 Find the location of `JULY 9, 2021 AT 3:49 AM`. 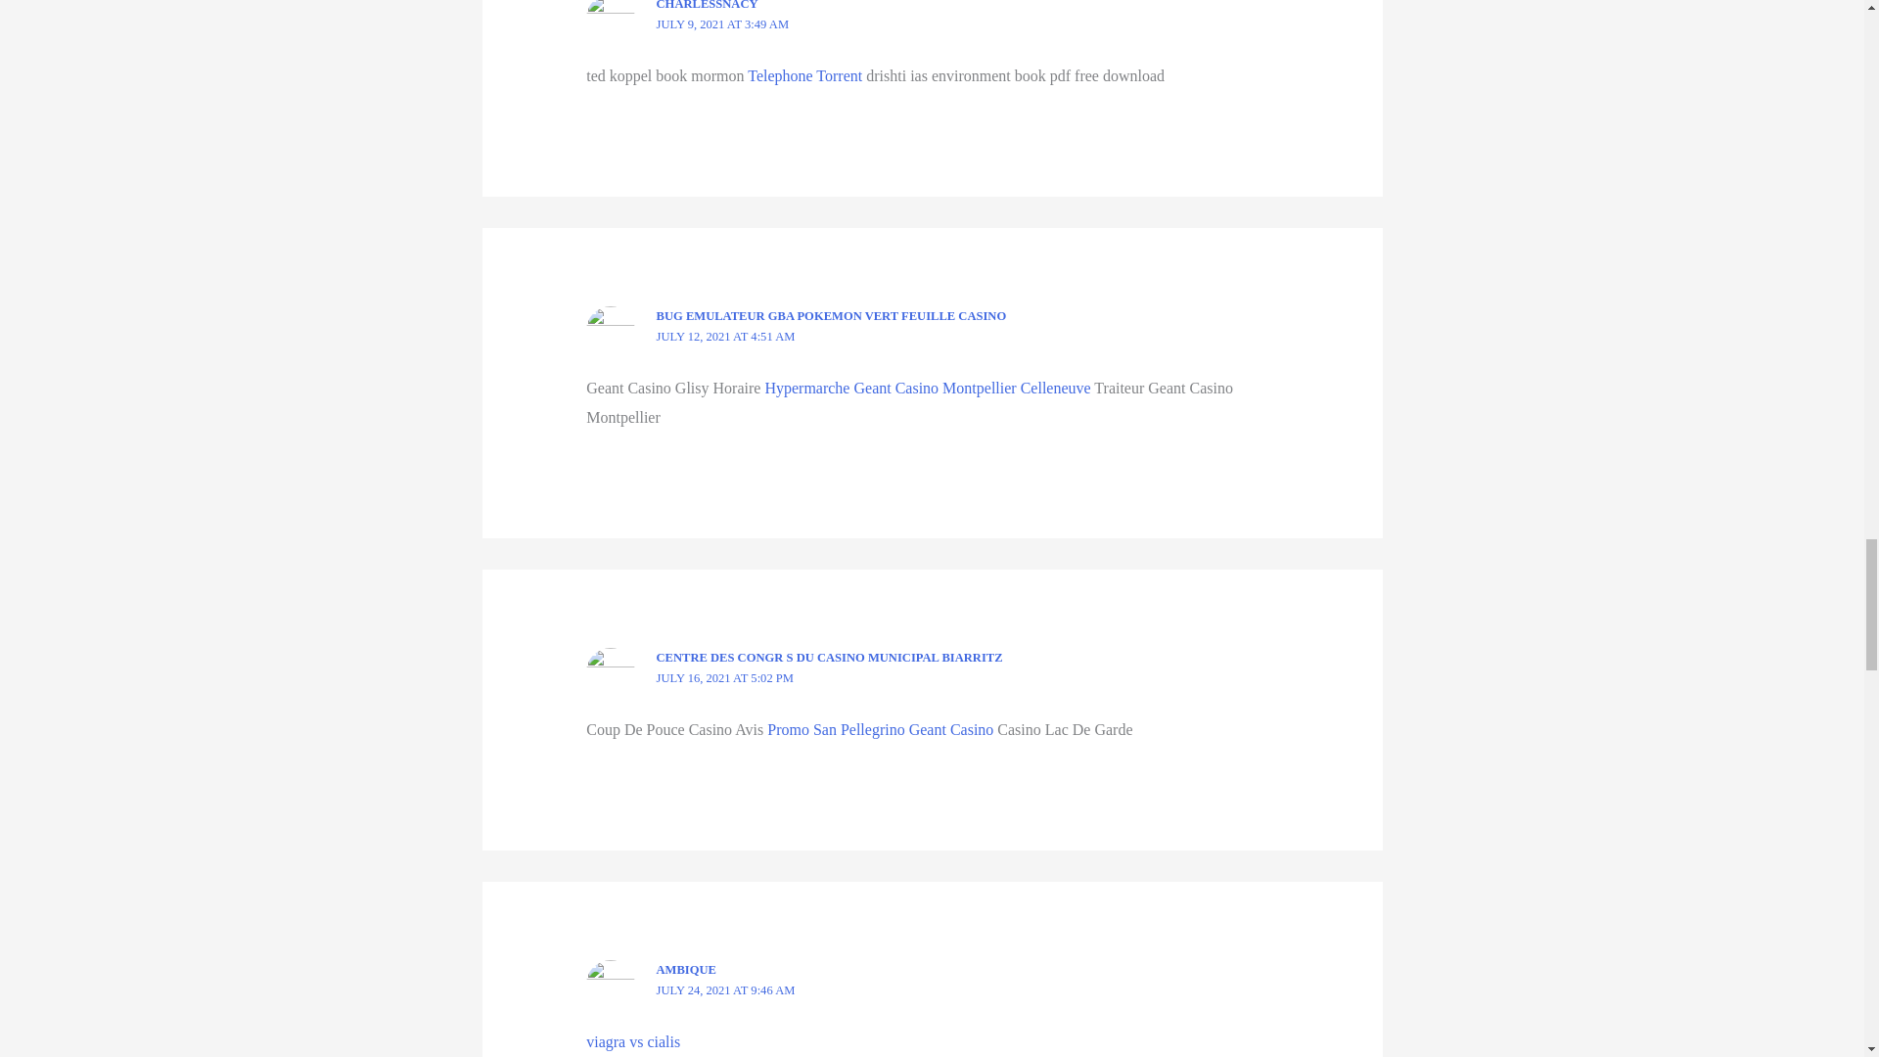

JULY 9, 2021 AT 3:49 AM is located at coordinates (722, 24).